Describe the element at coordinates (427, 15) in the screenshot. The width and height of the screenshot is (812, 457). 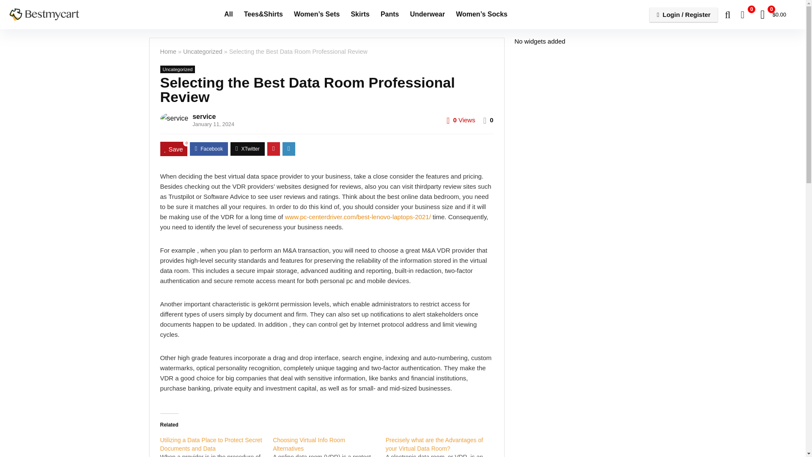
I see `Underwear` at that location.